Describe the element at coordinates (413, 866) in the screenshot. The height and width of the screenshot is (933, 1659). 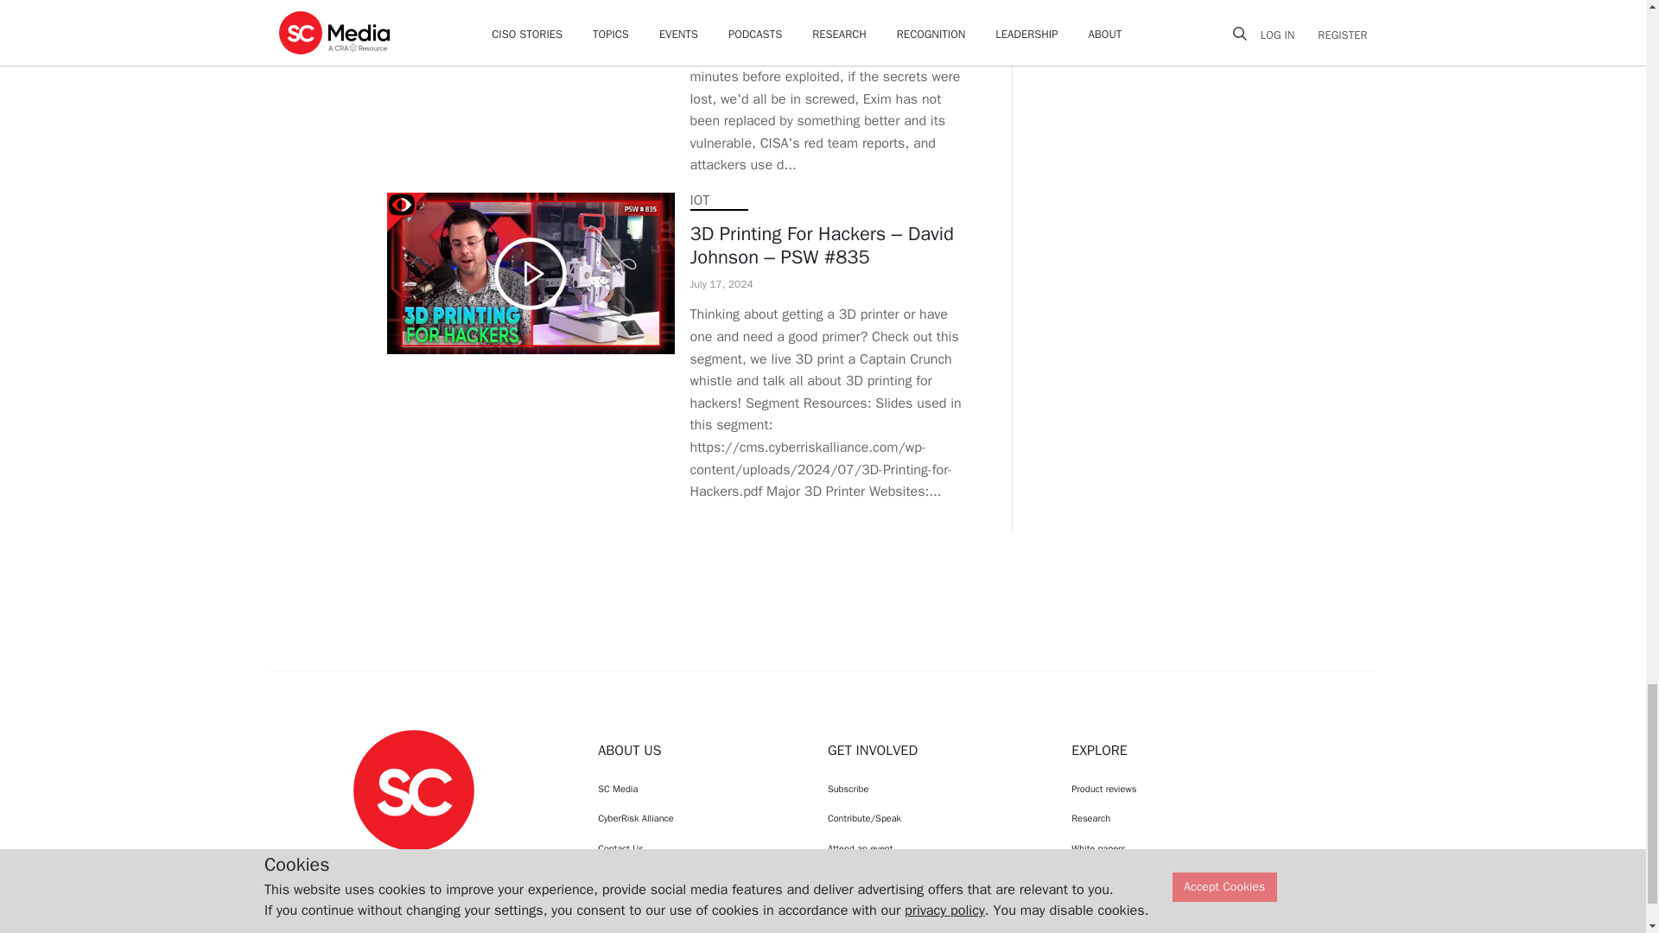
I see `SCMagazine on Twitter` at that location.